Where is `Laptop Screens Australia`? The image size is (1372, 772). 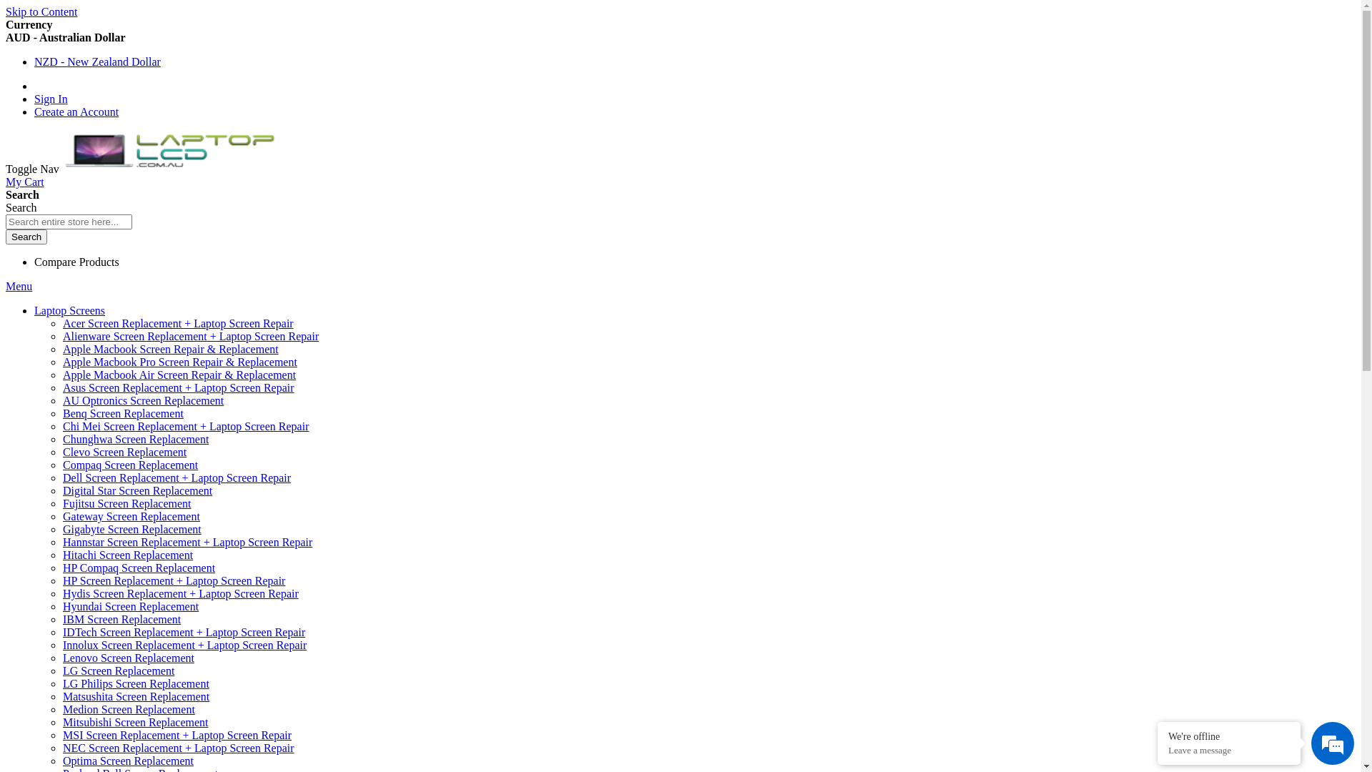
Laptop Screens Australia is located at coordinates (169, 152).